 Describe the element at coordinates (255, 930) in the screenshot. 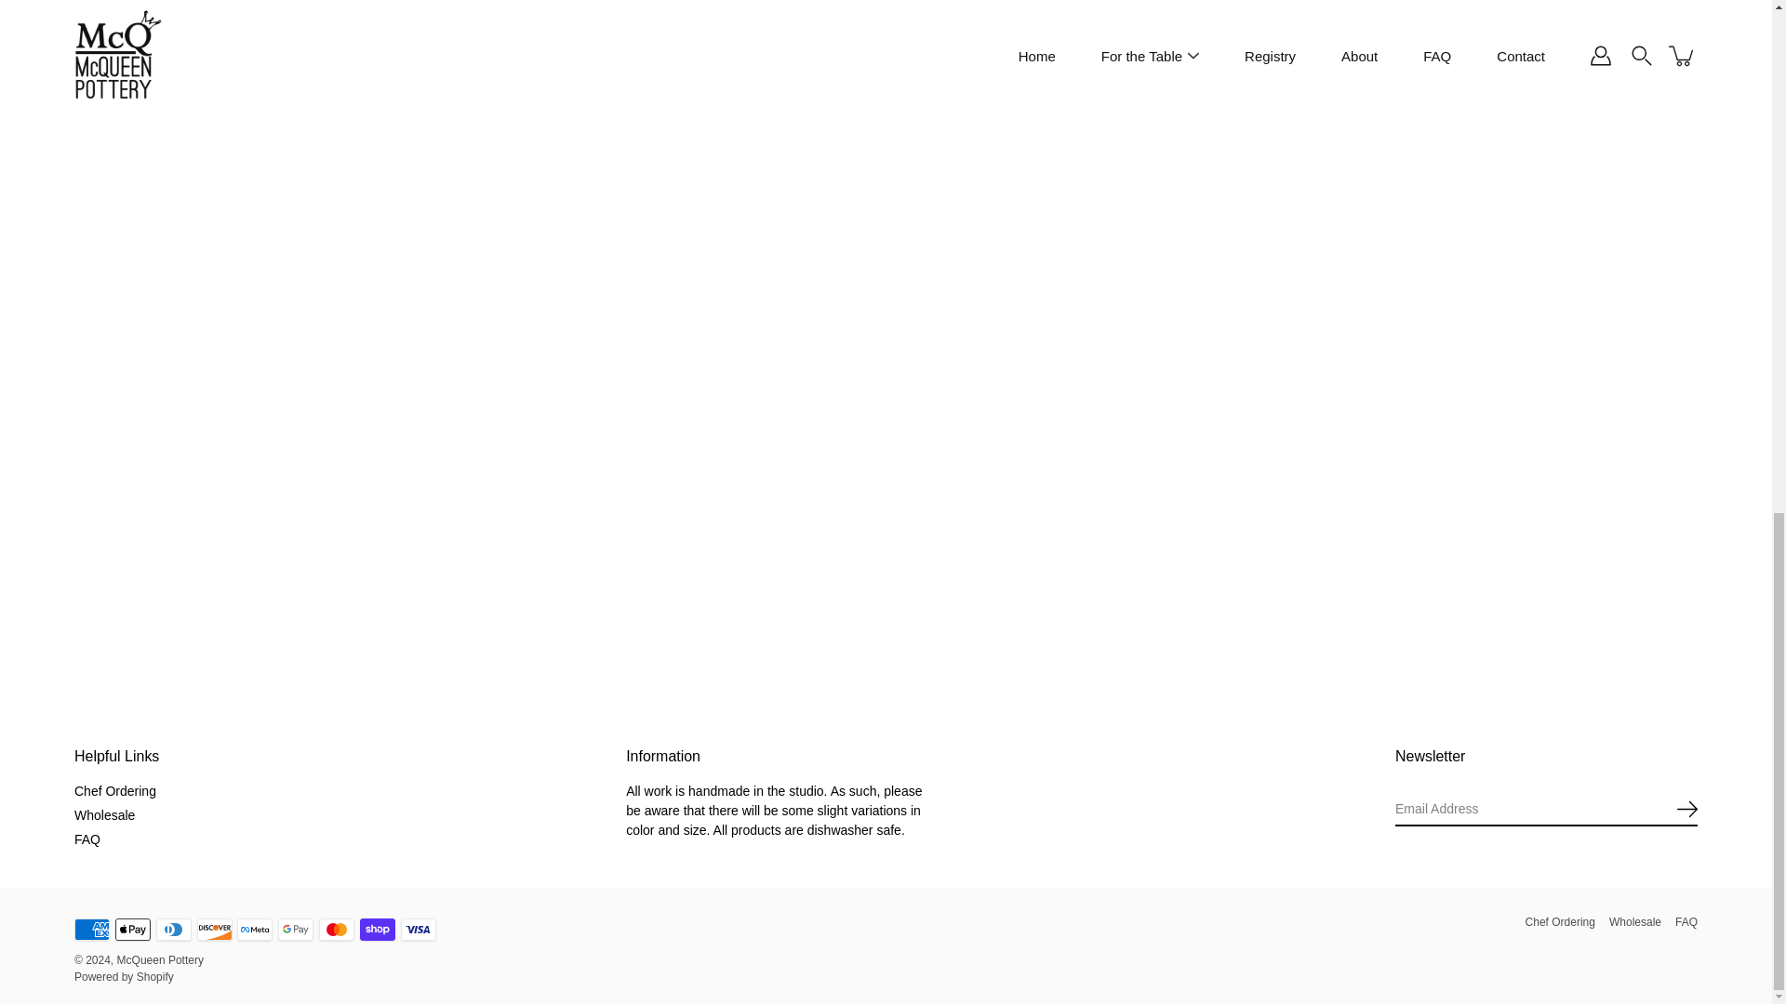

I see `Meta Pay` at that location.